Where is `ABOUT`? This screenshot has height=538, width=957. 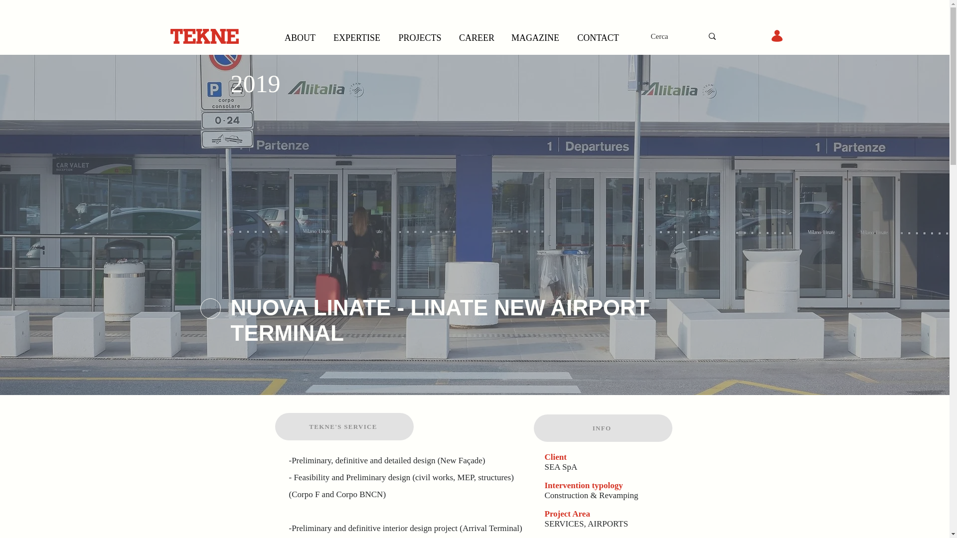 ABOUT is located at coordinates (300, 38).